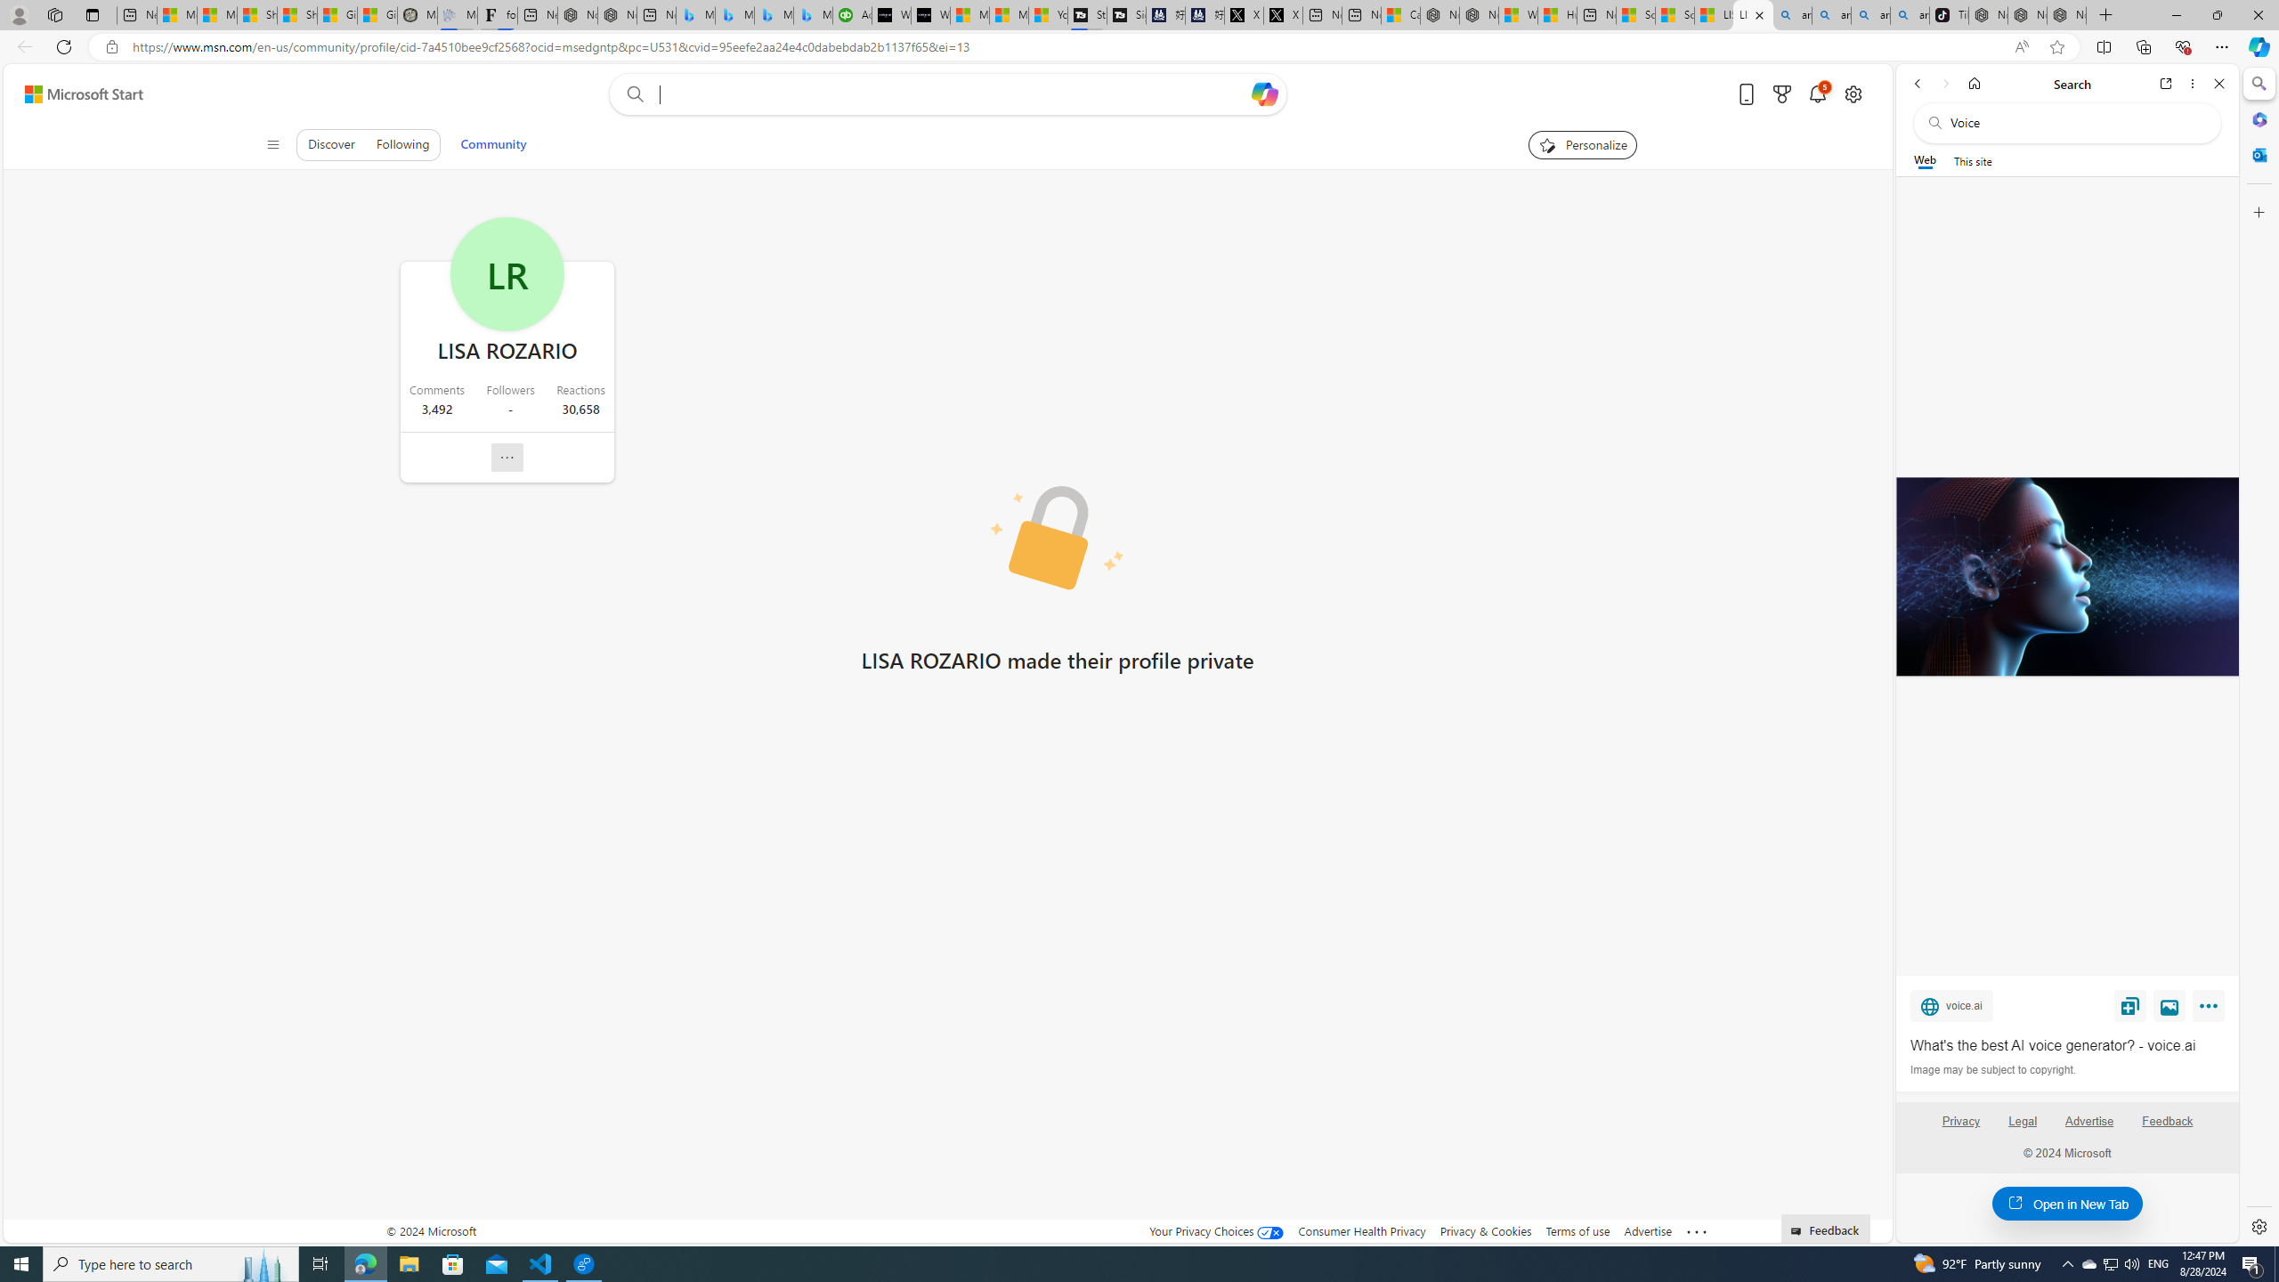 This screenshot has height=1282, width=2279. What do you see at coordinates (929, 15) in the screenshot?
I see `What's the best AI voice generator? - voice.ai` at bounding box center [929, 15].